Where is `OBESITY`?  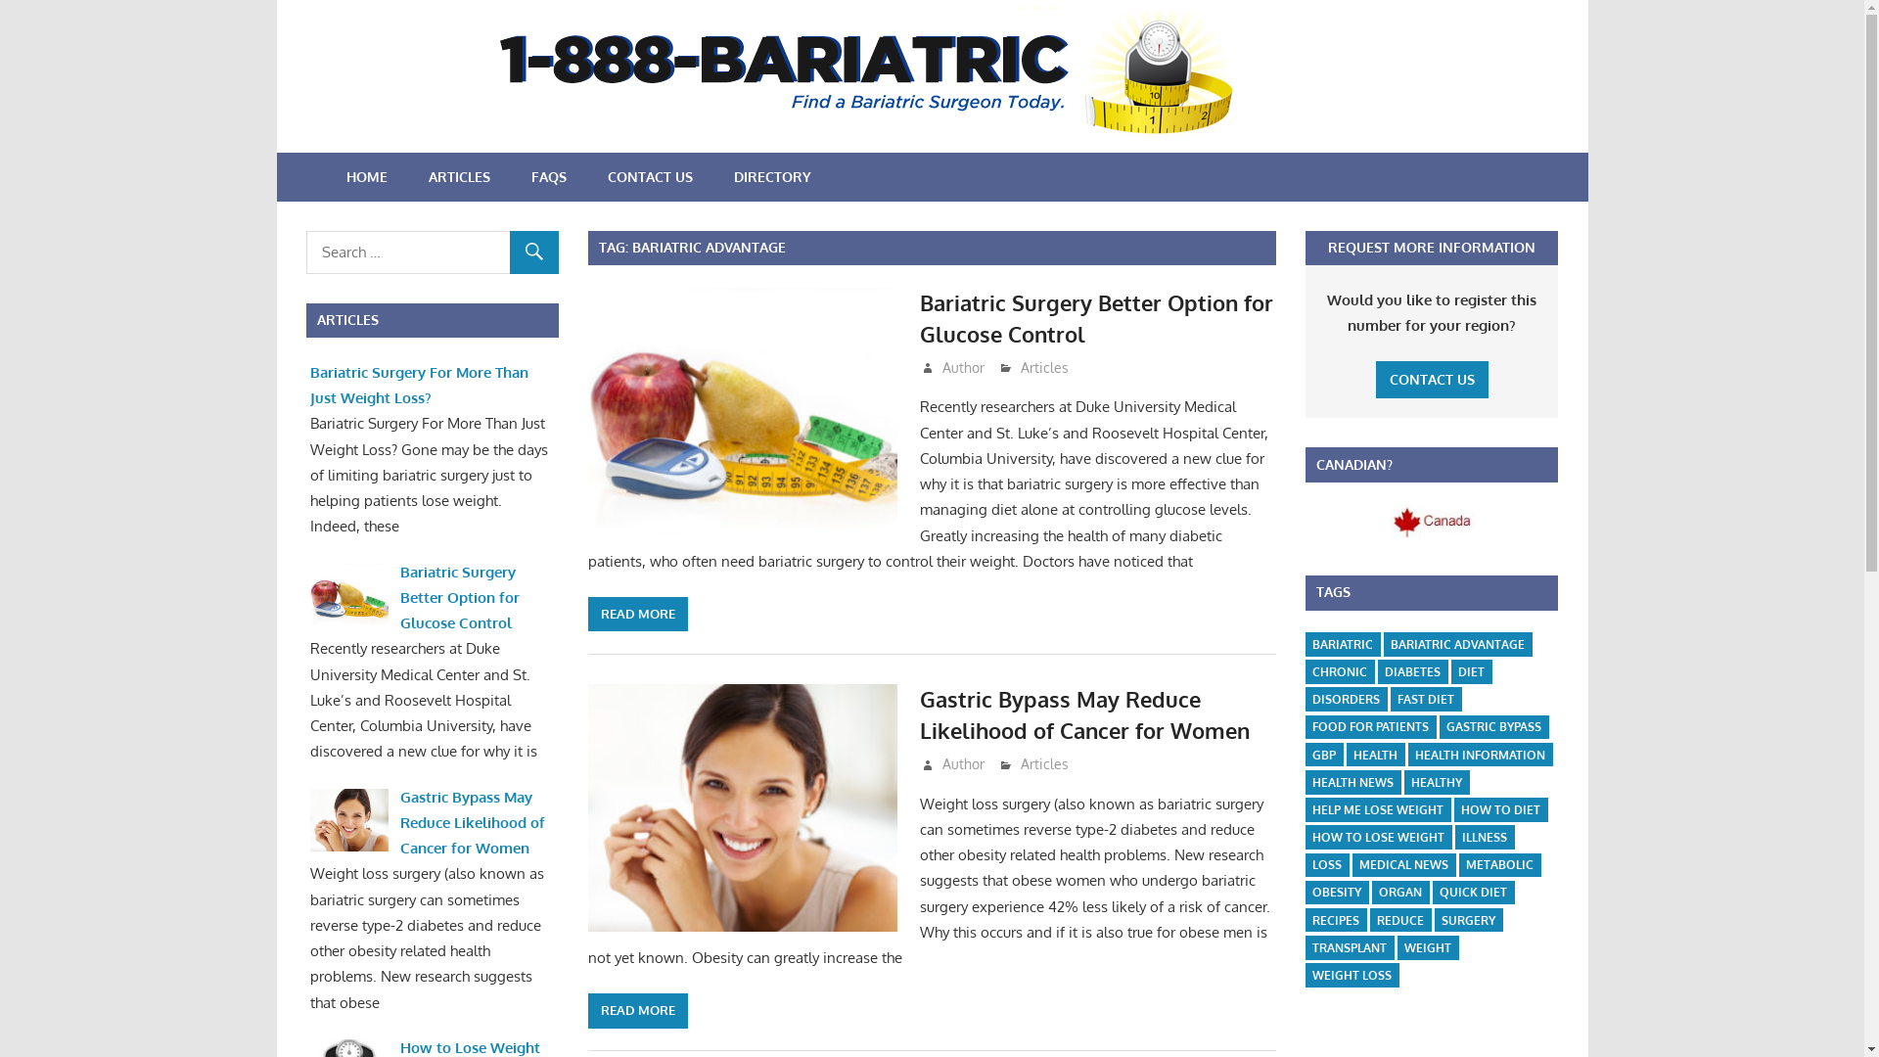 OBESITY is located at coordinates (1337, 893).